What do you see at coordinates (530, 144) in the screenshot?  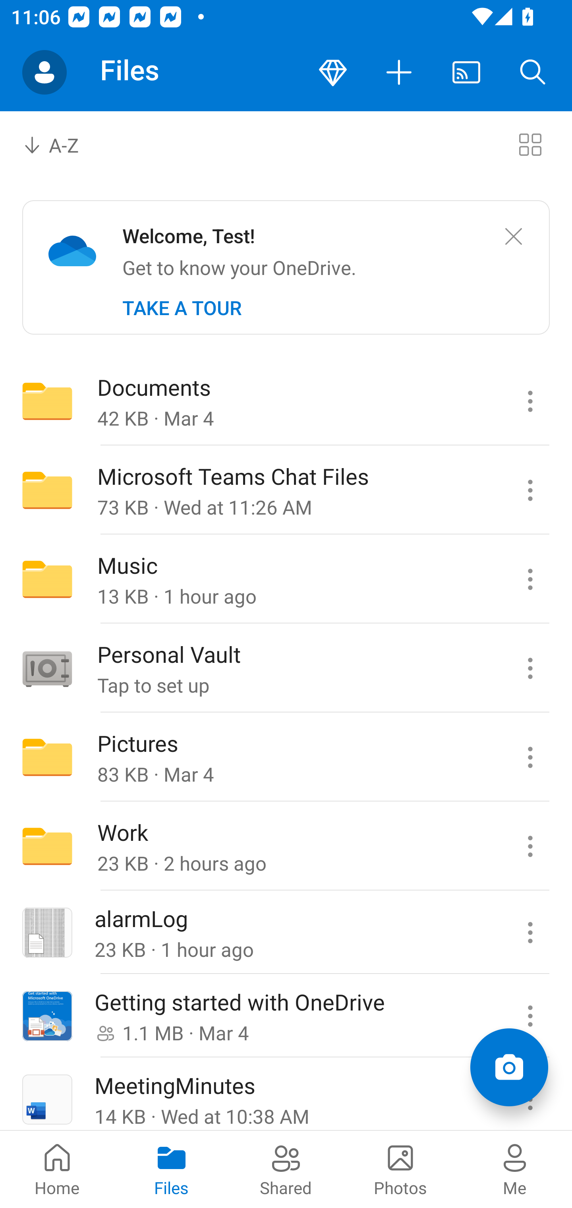 I see `Switch to tiles view` at bounding box center [530, 144].